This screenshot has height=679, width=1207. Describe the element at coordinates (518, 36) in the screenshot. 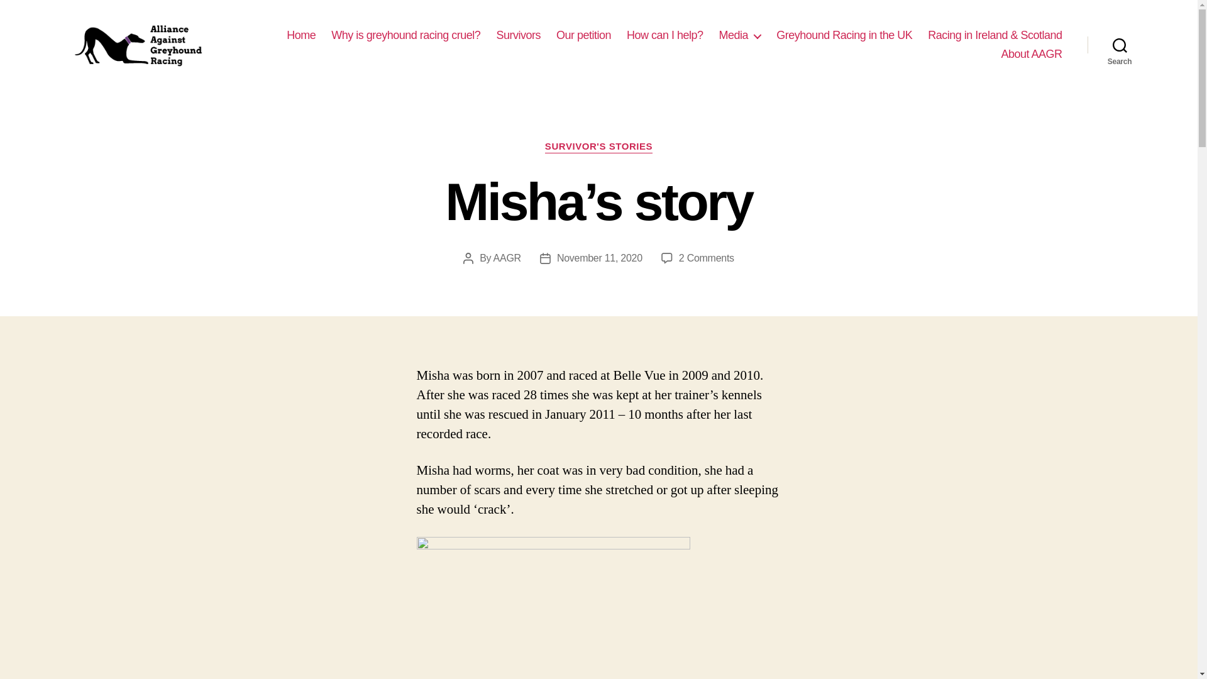

I see `Survivors` at that location.